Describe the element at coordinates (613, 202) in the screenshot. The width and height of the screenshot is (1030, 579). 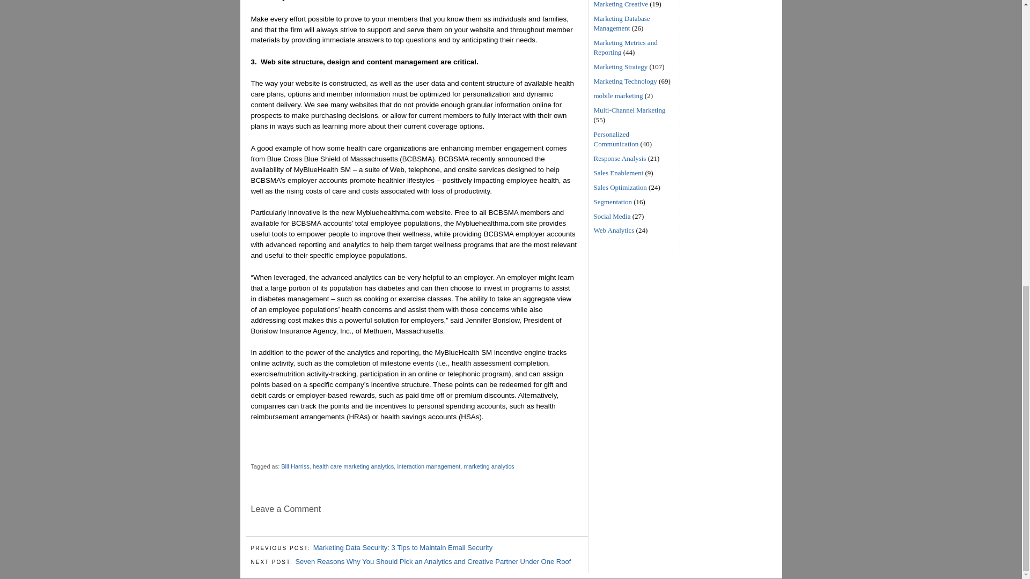
I see `Segmentation` at that location.